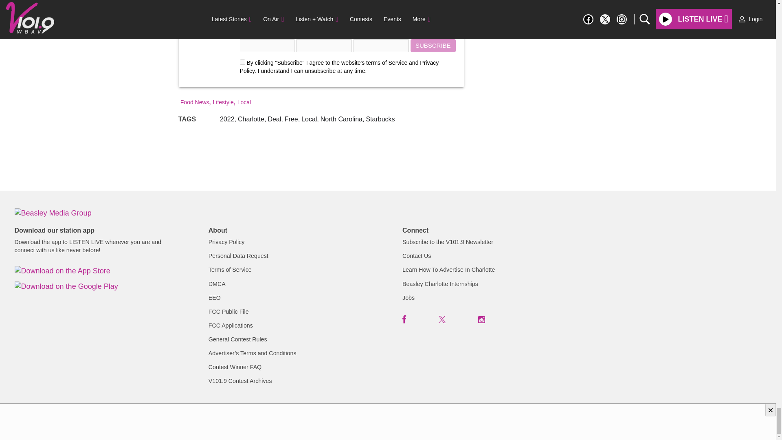  What do you see at coordinates (481, 319) in the screenshot?
I see `Instagram` at bounding box center [481, 319].